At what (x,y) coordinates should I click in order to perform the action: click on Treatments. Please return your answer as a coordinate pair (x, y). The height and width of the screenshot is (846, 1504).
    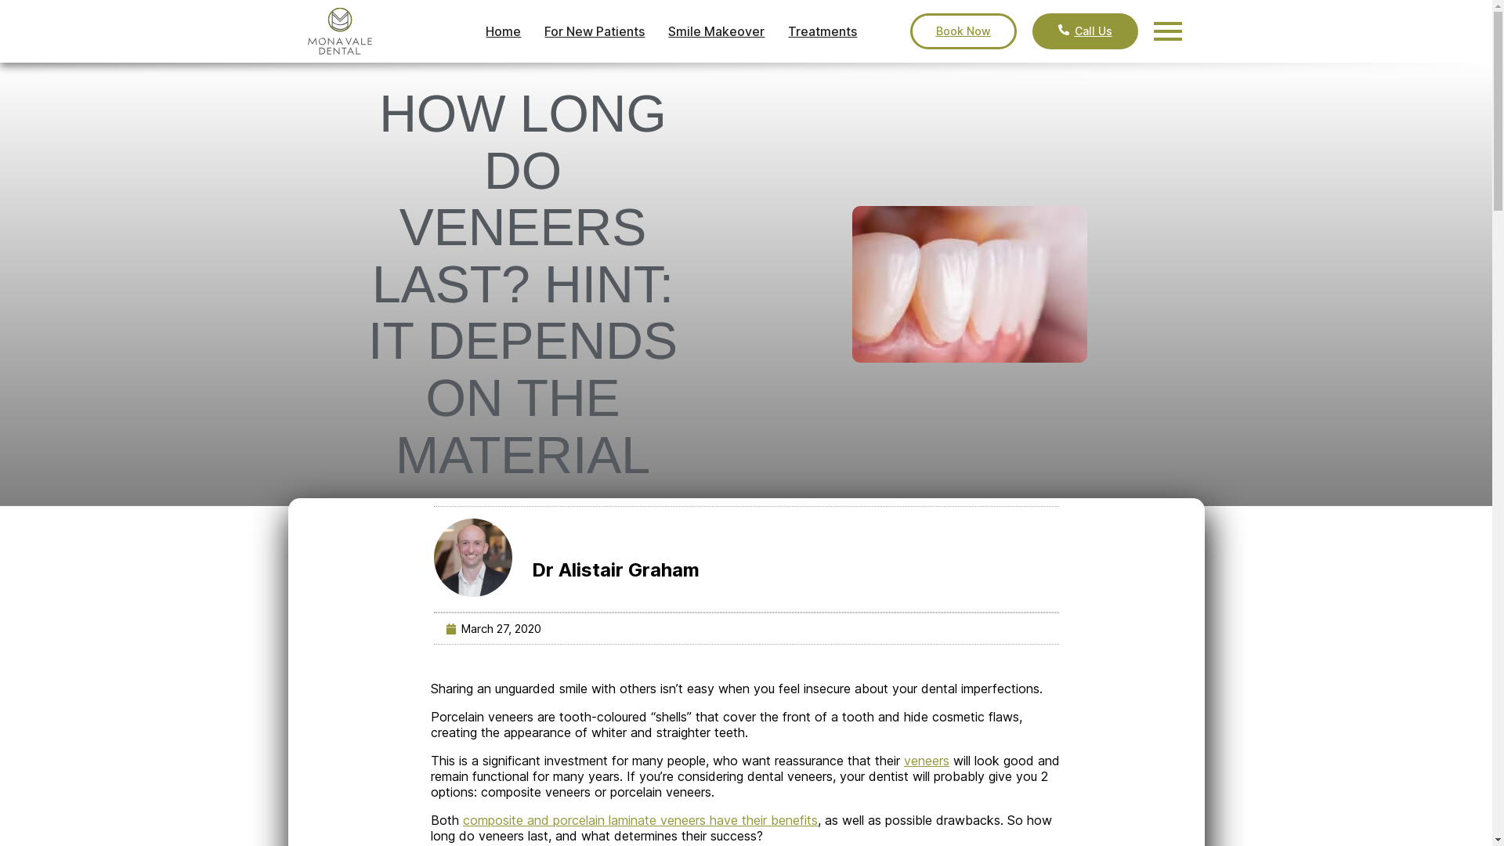
    Looking at the image, I should click on (822, 31).